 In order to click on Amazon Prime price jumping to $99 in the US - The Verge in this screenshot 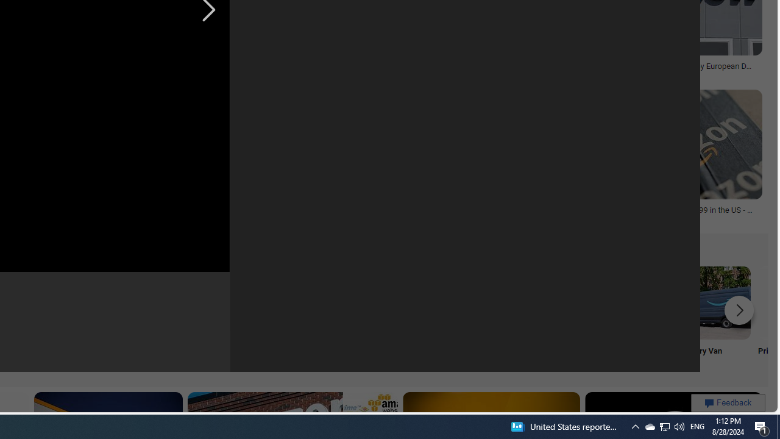, I will do `click(669, 213)`.